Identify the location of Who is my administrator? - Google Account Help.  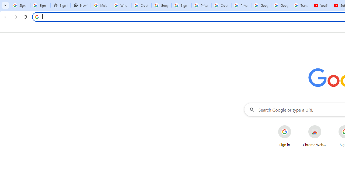
(121, 5).